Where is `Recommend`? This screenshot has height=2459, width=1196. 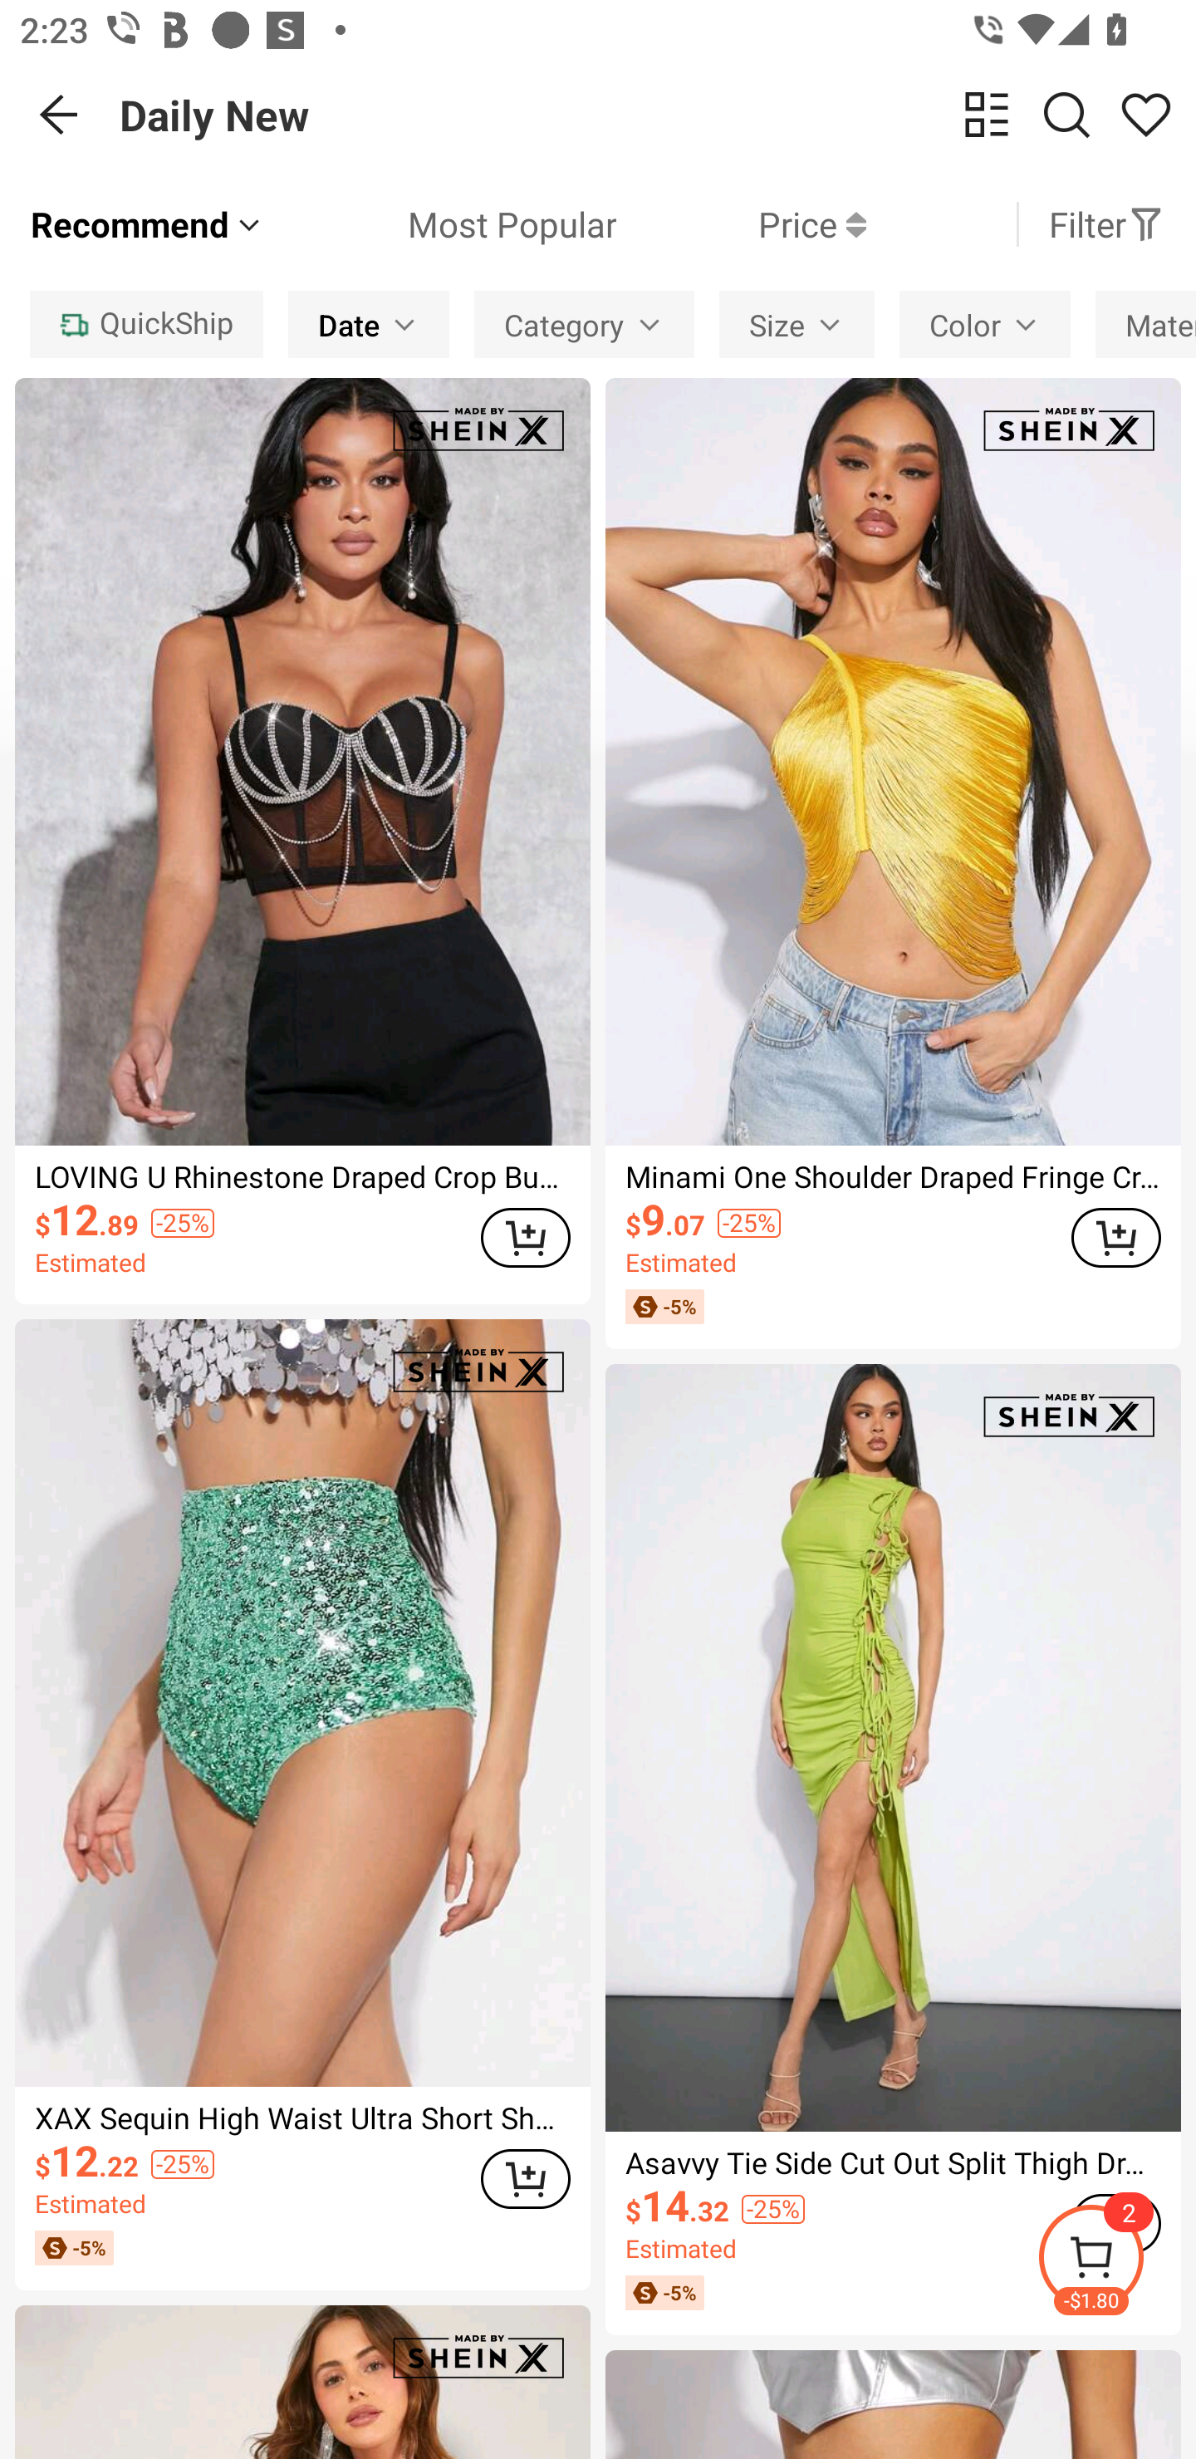
Recommend is located at coordinates (148, 224).